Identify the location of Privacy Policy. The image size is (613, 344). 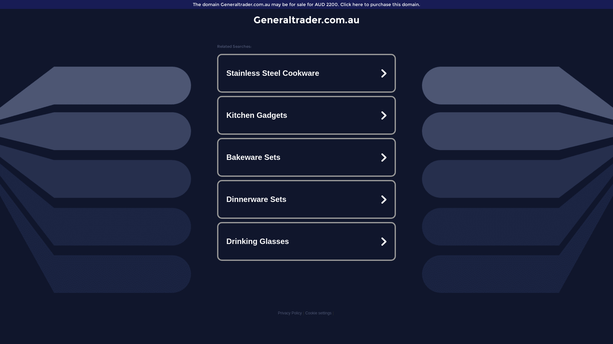
(290, 313).